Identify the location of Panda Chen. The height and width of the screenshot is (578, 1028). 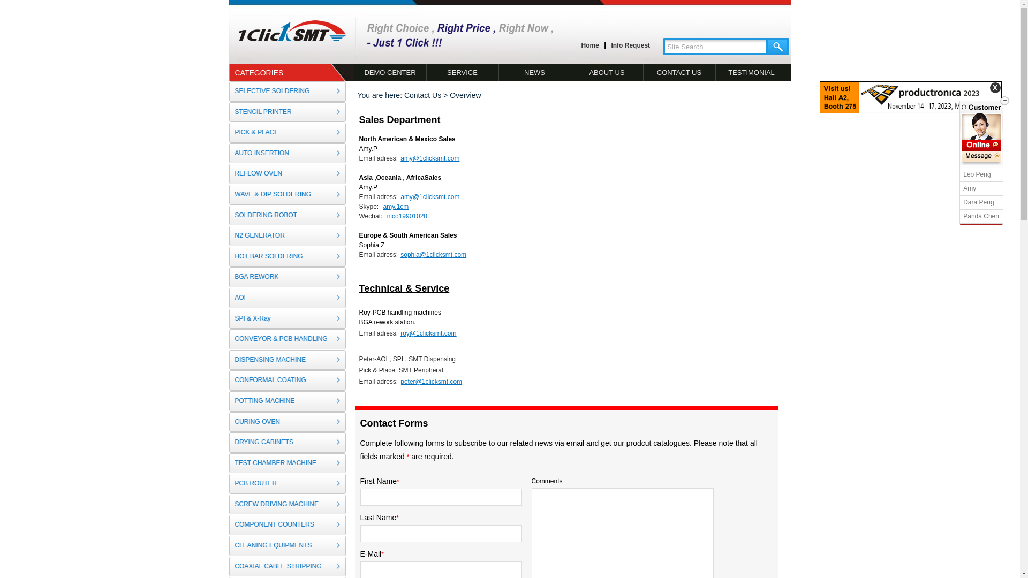
(981, 216).